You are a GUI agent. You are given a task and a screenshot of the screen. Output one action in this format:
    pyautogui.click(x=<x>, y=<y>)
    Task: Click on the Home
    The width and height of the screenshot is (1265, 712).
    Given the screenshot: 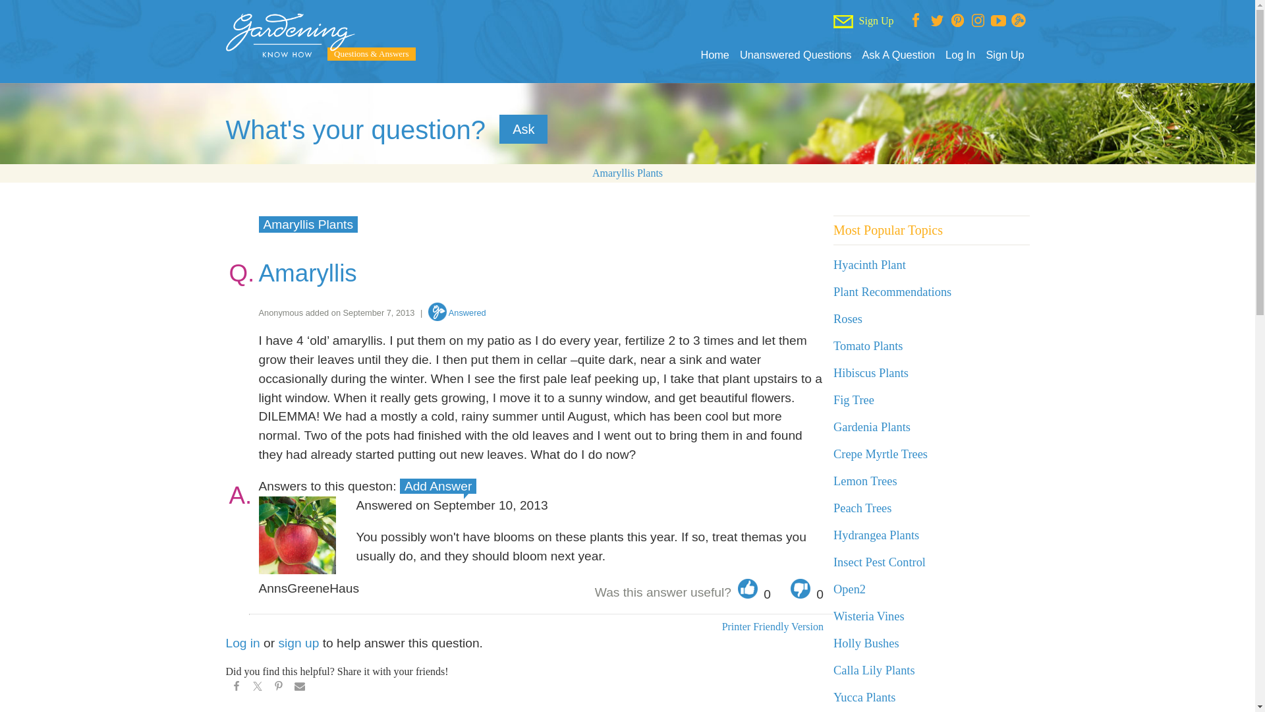 What is the action you would take?
    pyautogui.click(x=714, y=55)
    